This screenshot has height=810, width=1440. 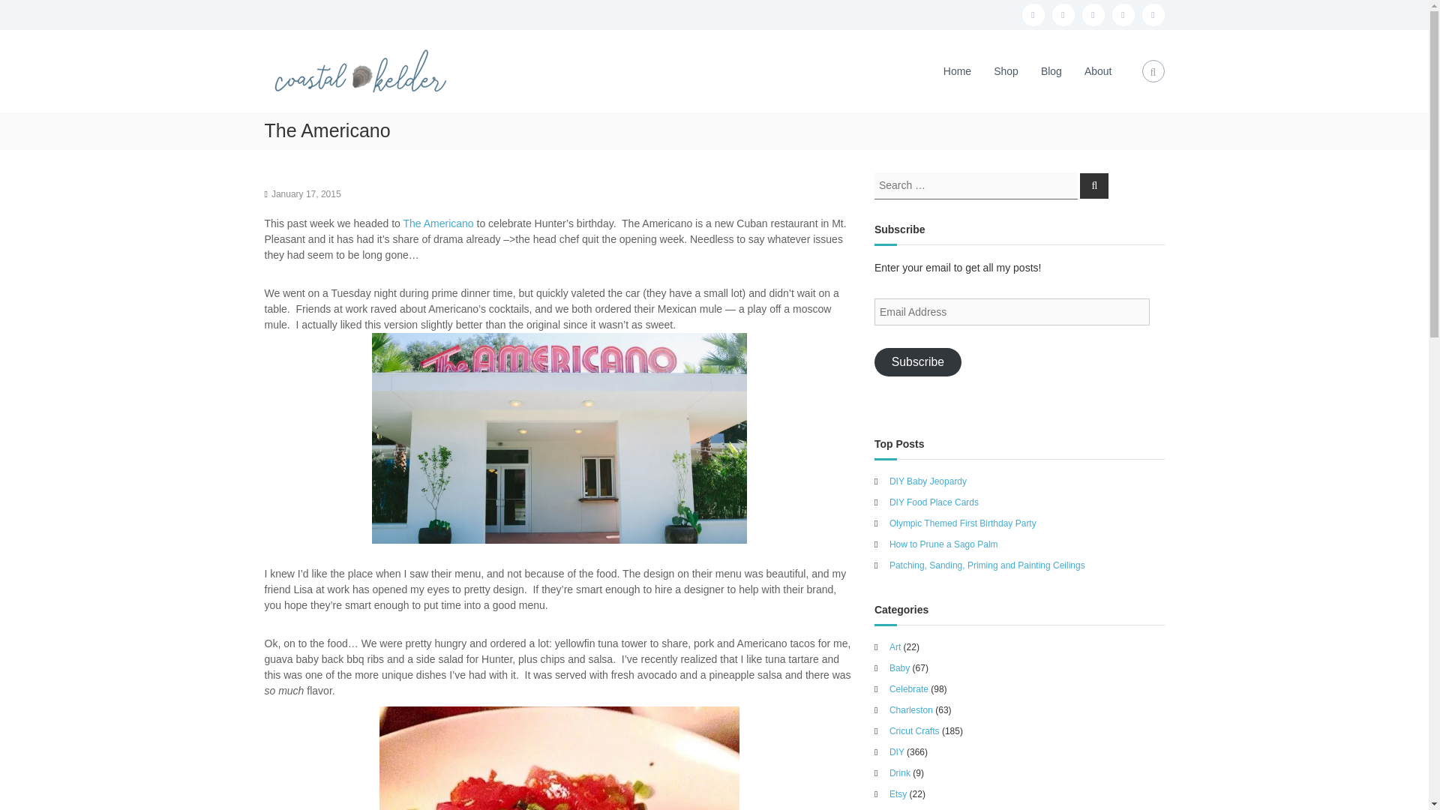 I want to click on DIY Food Place Cards, so click(x=934, y=502).